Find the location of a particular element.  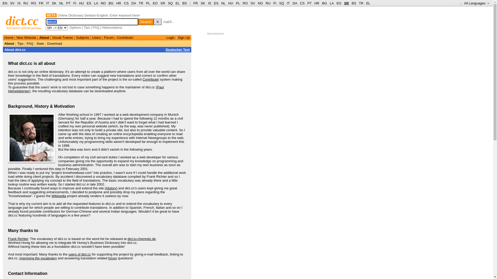

IS is located at coordinates (209, 3).